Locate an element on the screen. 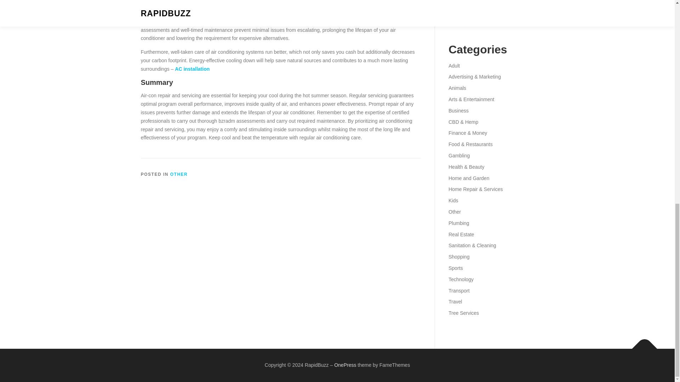 This screenshot has height=382, width=680. Adult is located at coordinates (454, 66).